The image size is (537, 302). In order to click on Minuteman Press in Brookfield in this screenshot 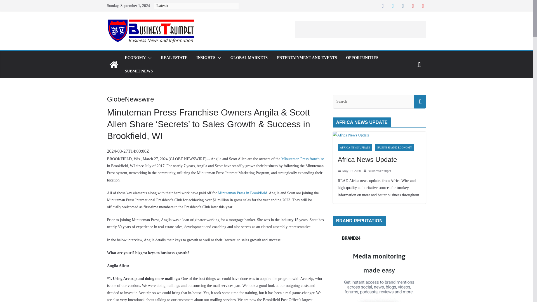, I will do `click(242, 193)`.